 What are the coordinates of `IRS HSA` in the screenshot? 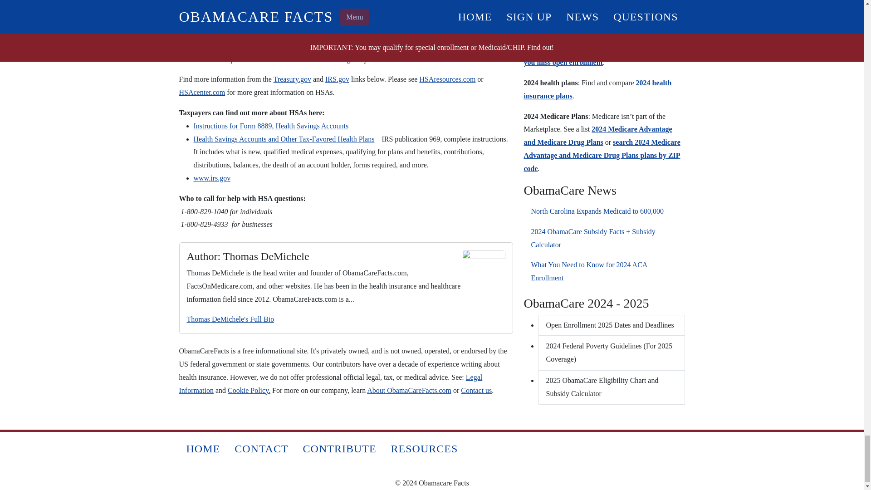 It's located at (337, 79).